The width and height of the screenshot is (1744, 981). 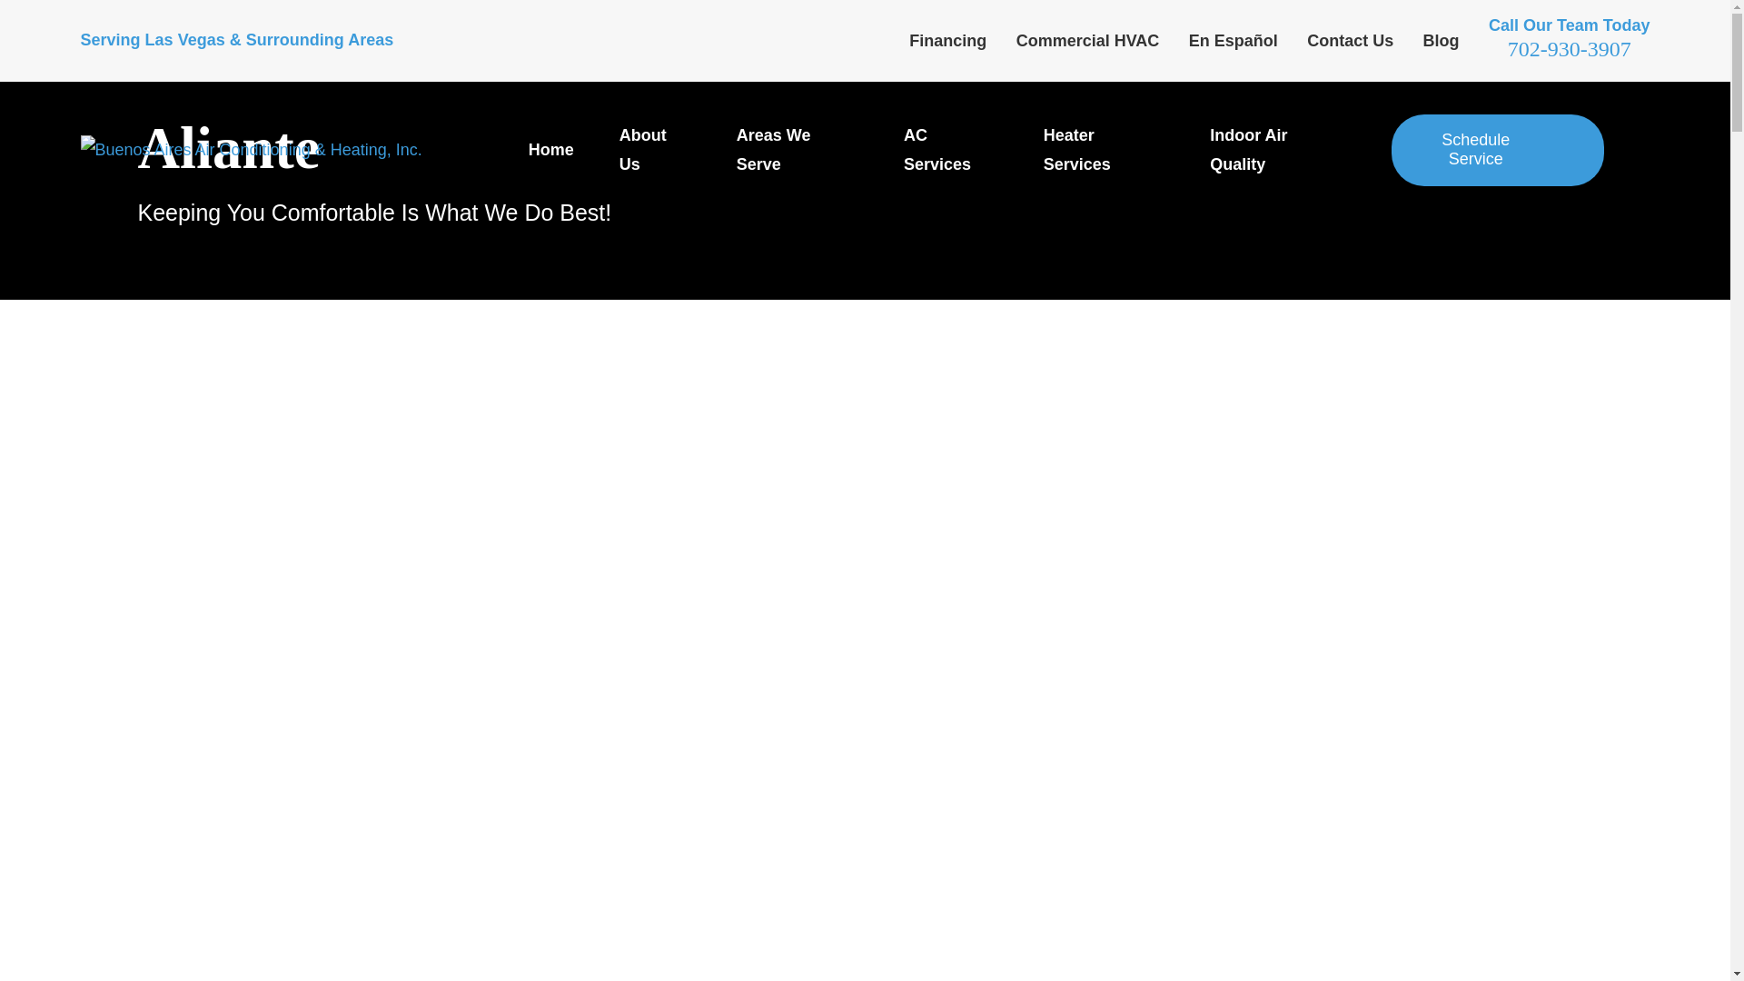 What do you see at coordinates (1441, 40) in the screenshot?
I see `Blog` at bounding box center [1441, 40].